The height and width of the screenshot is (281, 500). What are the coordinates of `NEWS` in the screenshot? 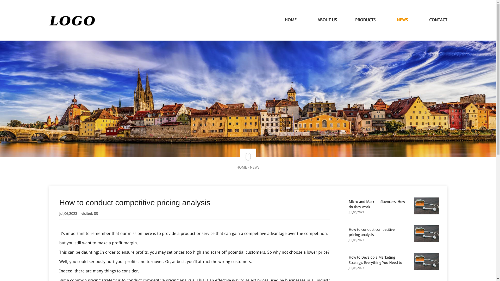 It's located at (402, 20).